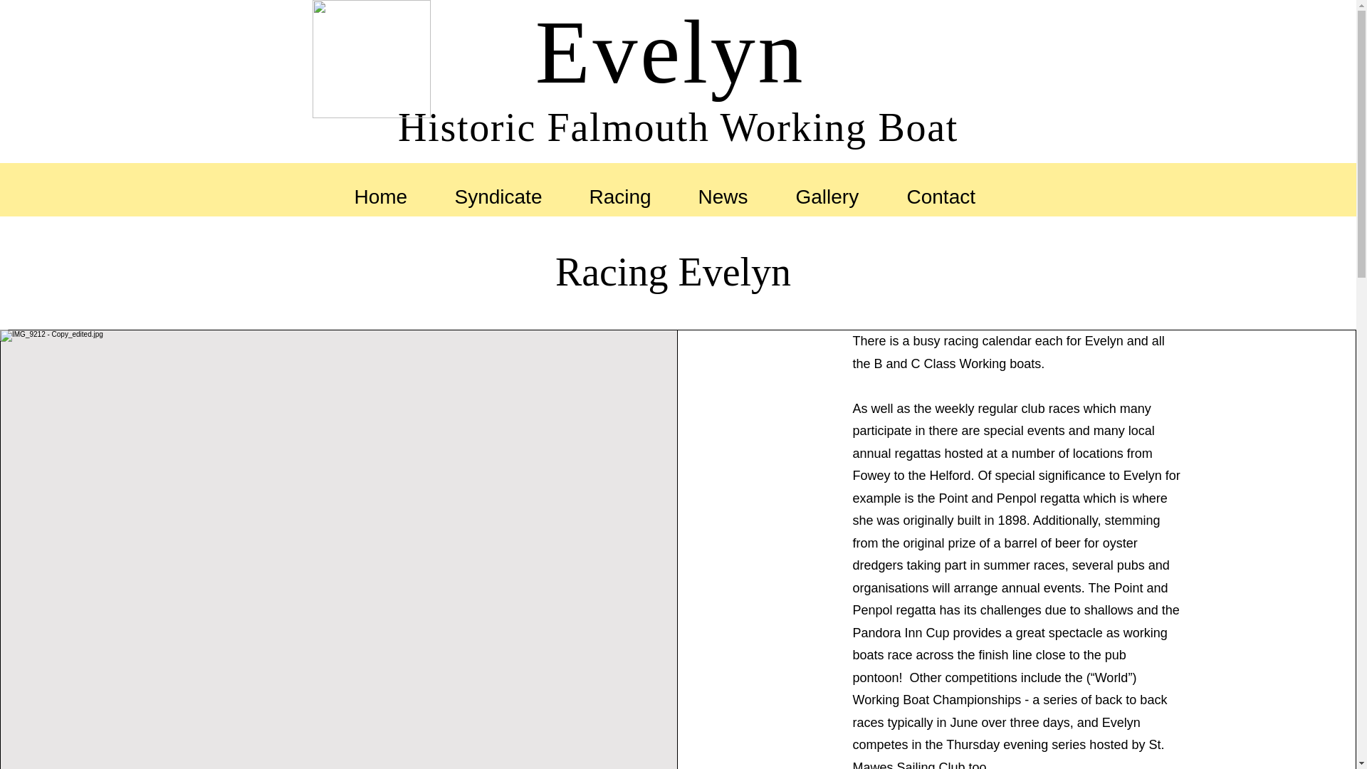 The height and width of the screenshot is (769, 1367). I want to click on Syndicate, so click(511, 194).